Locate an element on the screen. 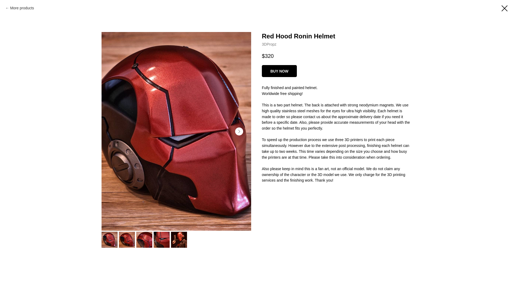 The width and height of the screenshot is (513, 288). BUY NOW is located at coordinates (279, 71).